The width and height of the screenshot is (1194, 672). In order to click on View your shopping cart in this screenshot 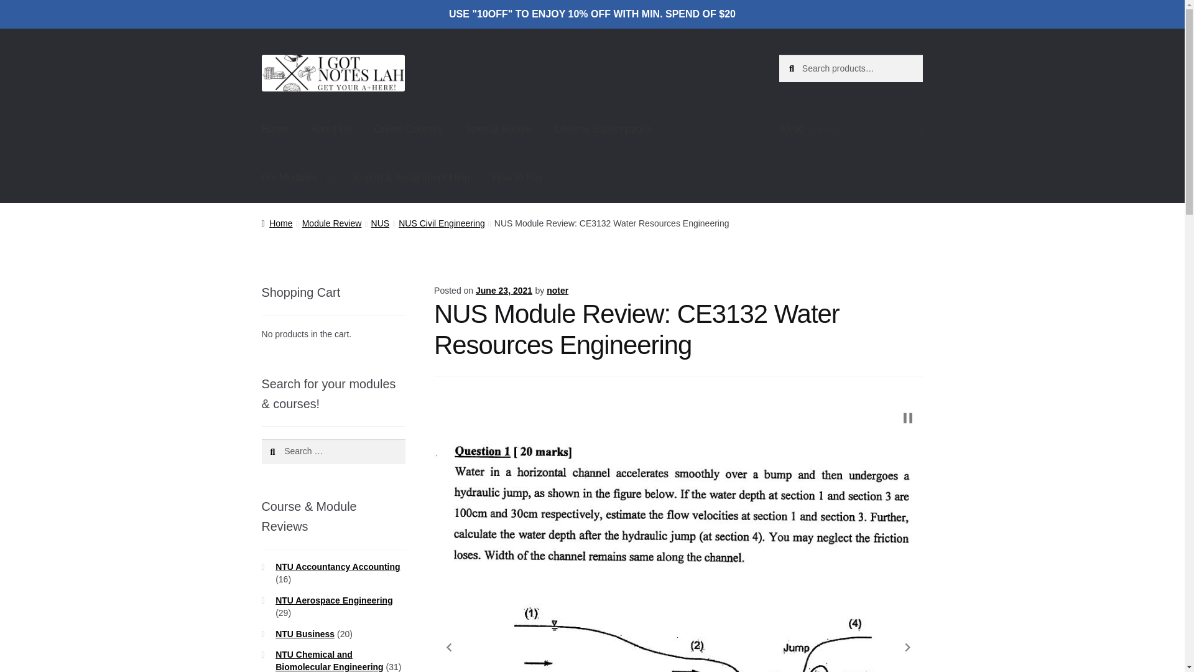, I will do `click(851, 129)`.